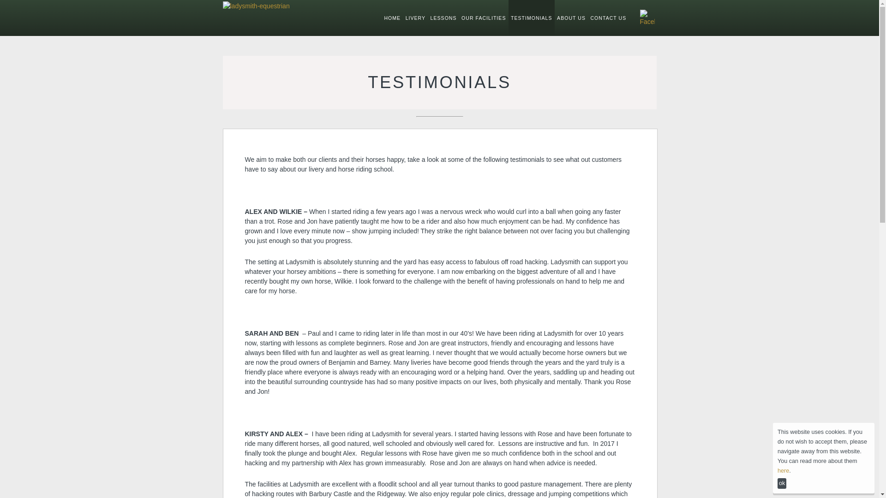 This screenshot has height=498, width=886. Describe the element at coordinates (532, 18) in the screenshot. I see `TESTIMONIALS` at that location.